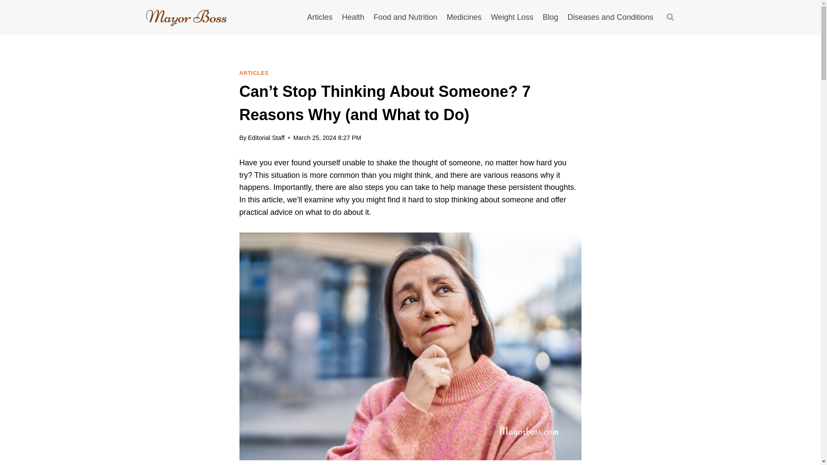 The height and width of the screenshot is (465, 827). I want to click on Weight Loss, so click(512, 17).